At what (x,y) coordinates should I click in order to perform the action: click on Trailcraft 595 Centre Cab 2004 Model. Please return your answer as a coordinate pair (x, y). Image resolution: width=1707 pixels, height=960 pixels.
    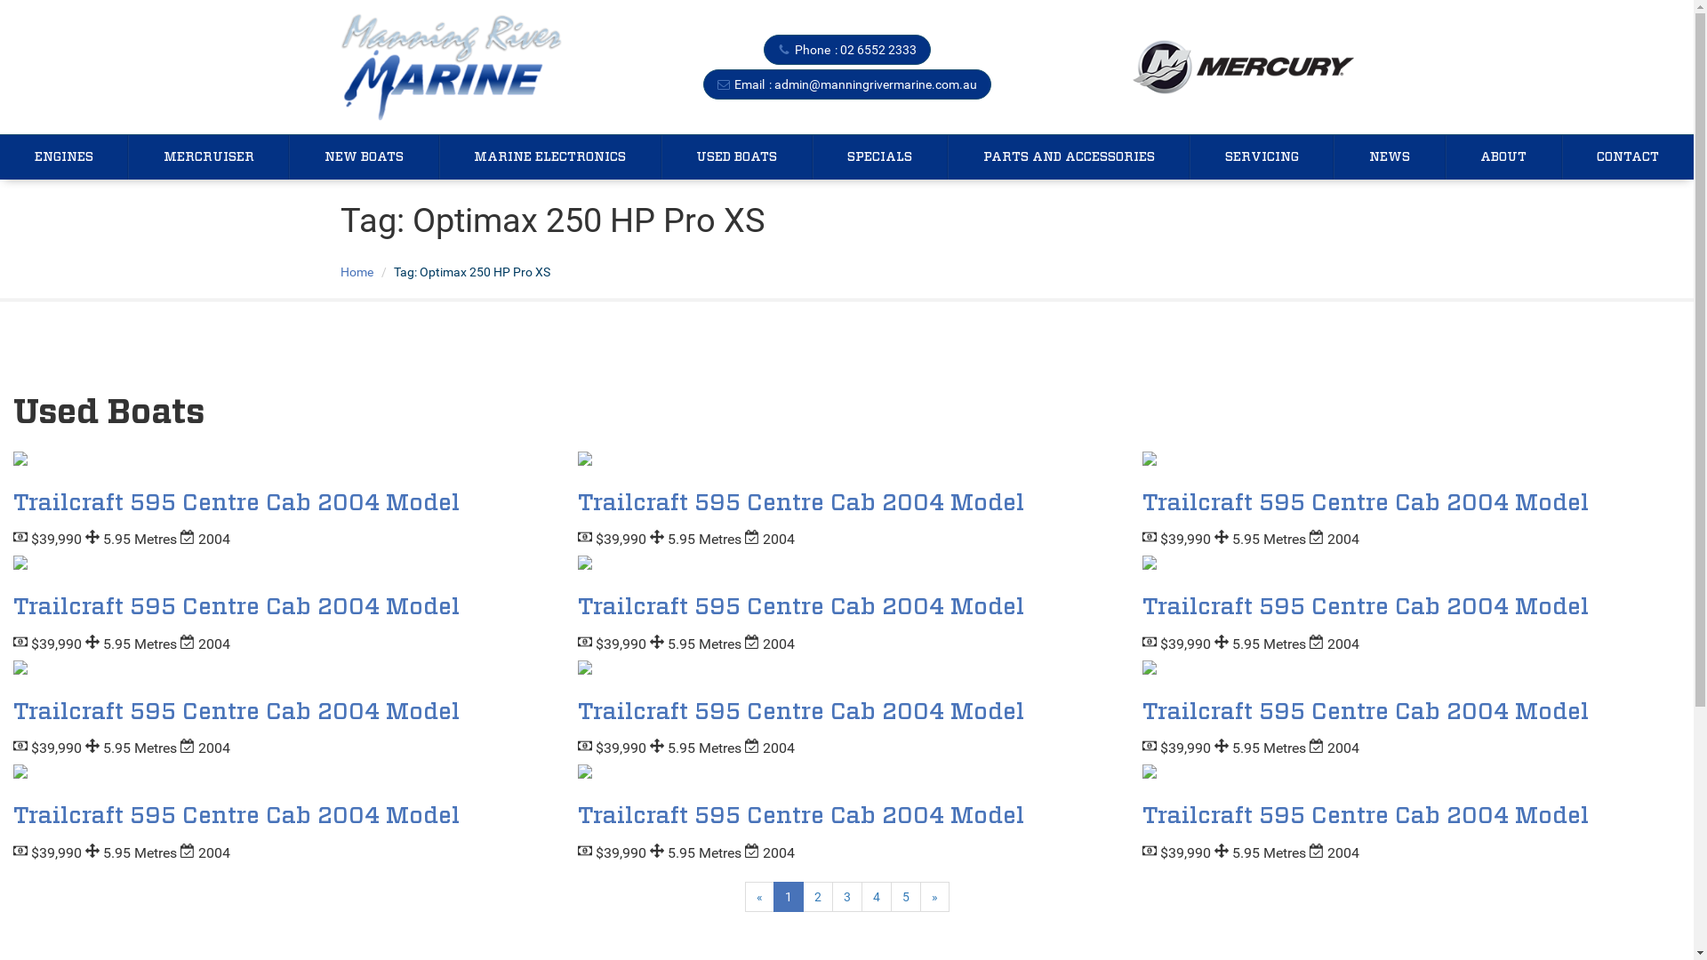
    Looking at the image, I should click on (1366, 712).